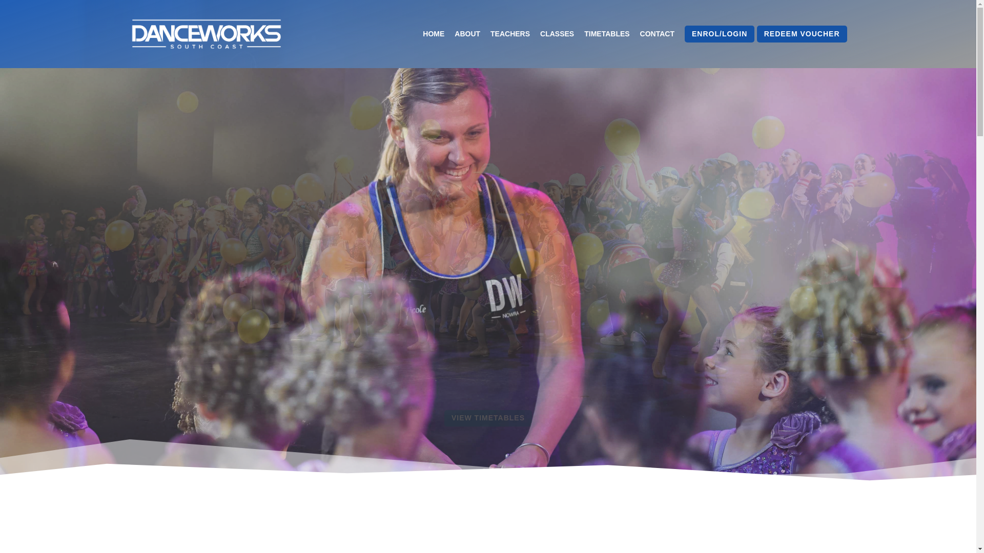 Image resolution: width=984 pixels, height=553 pixels. Describe the element at coordinates (802, 34) in the screenshot. I see `REDEEM VOUCHER` at that location.